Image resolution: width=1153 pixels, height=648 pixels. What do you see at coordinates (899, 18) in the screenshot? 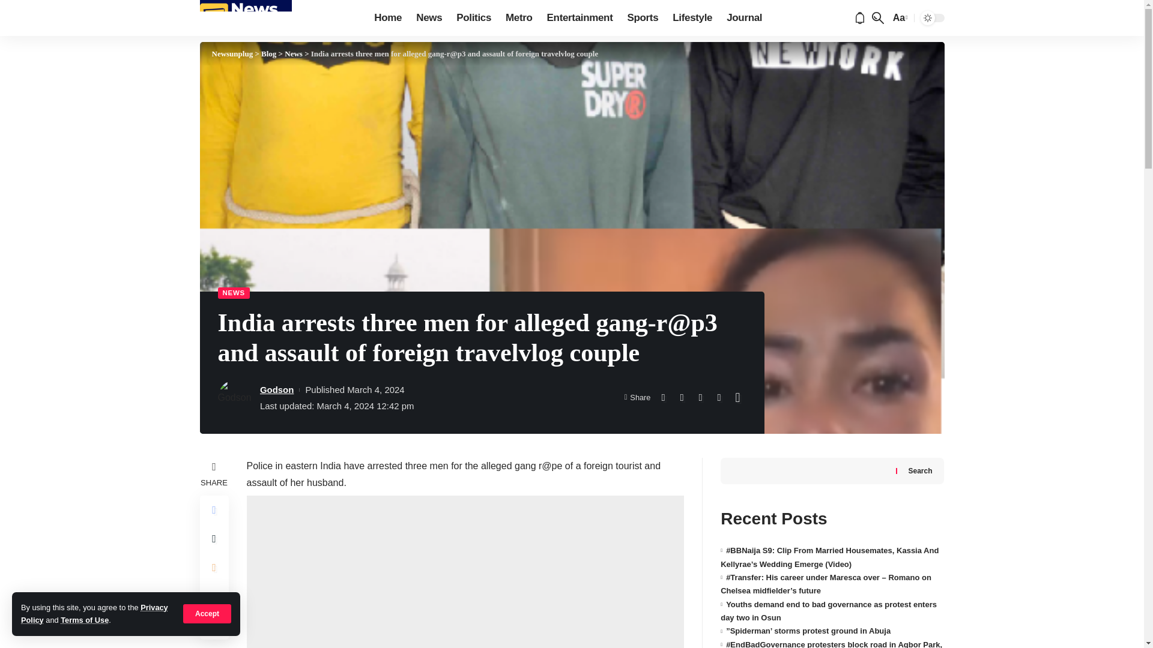
I see `Aa` at bounding box center [899, 18].